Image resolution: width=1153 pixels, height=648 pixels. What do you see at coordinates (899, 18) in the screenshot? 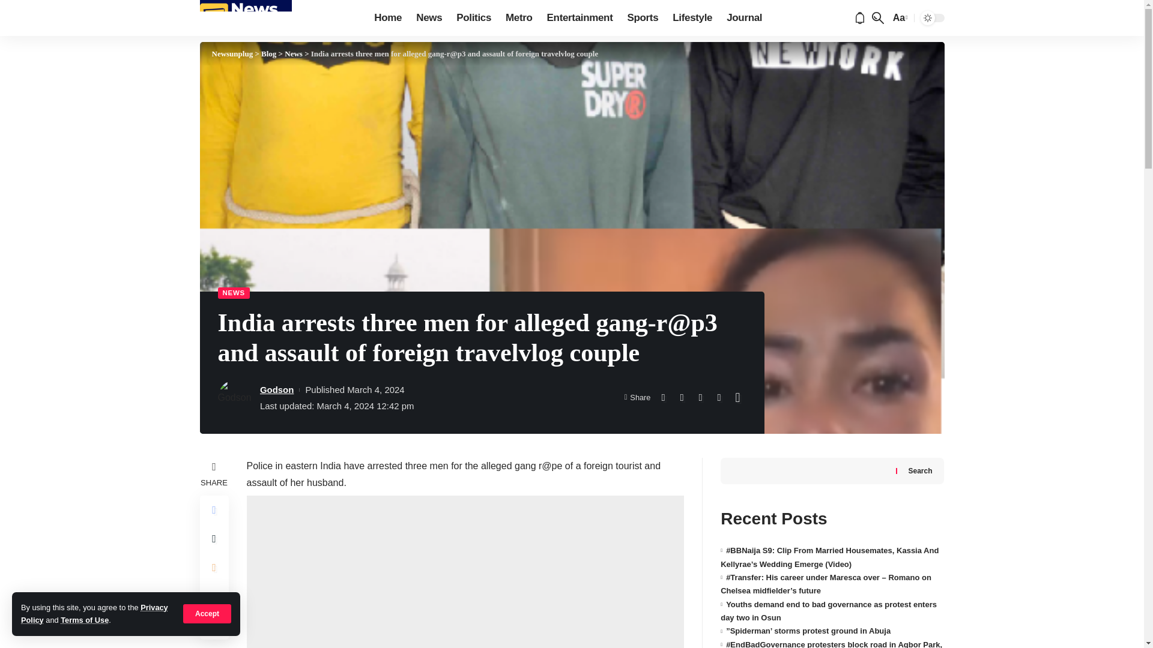
I see `Aa` at bounding box center [899, 18].